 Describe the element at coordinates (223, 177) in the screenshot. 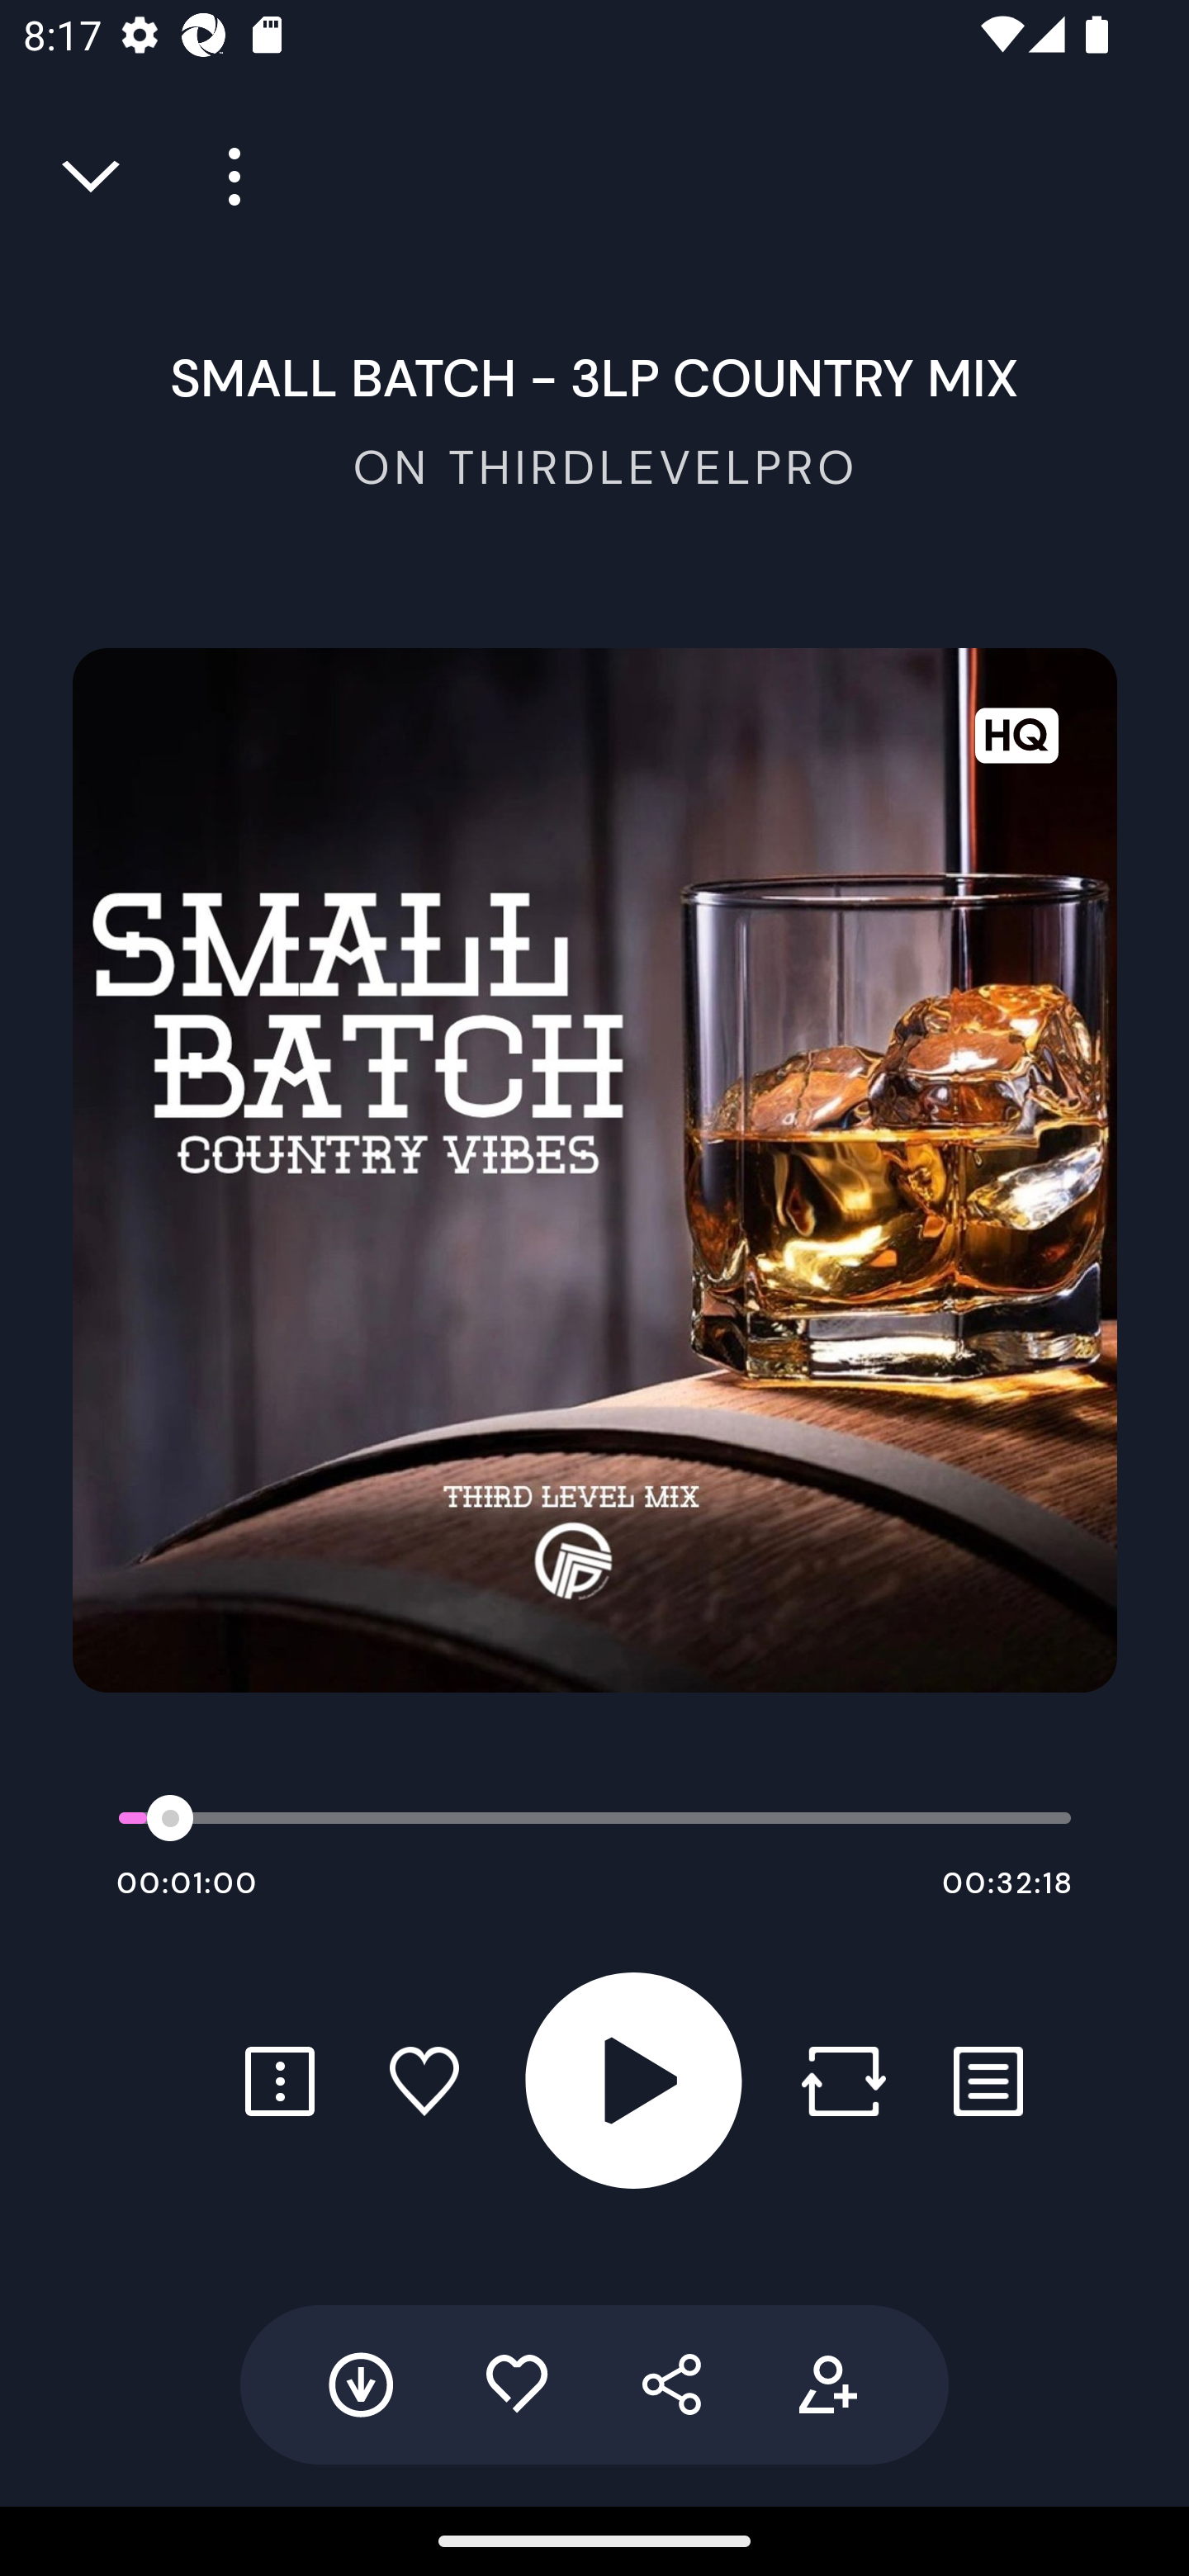

I see `Player more options button` at that location.